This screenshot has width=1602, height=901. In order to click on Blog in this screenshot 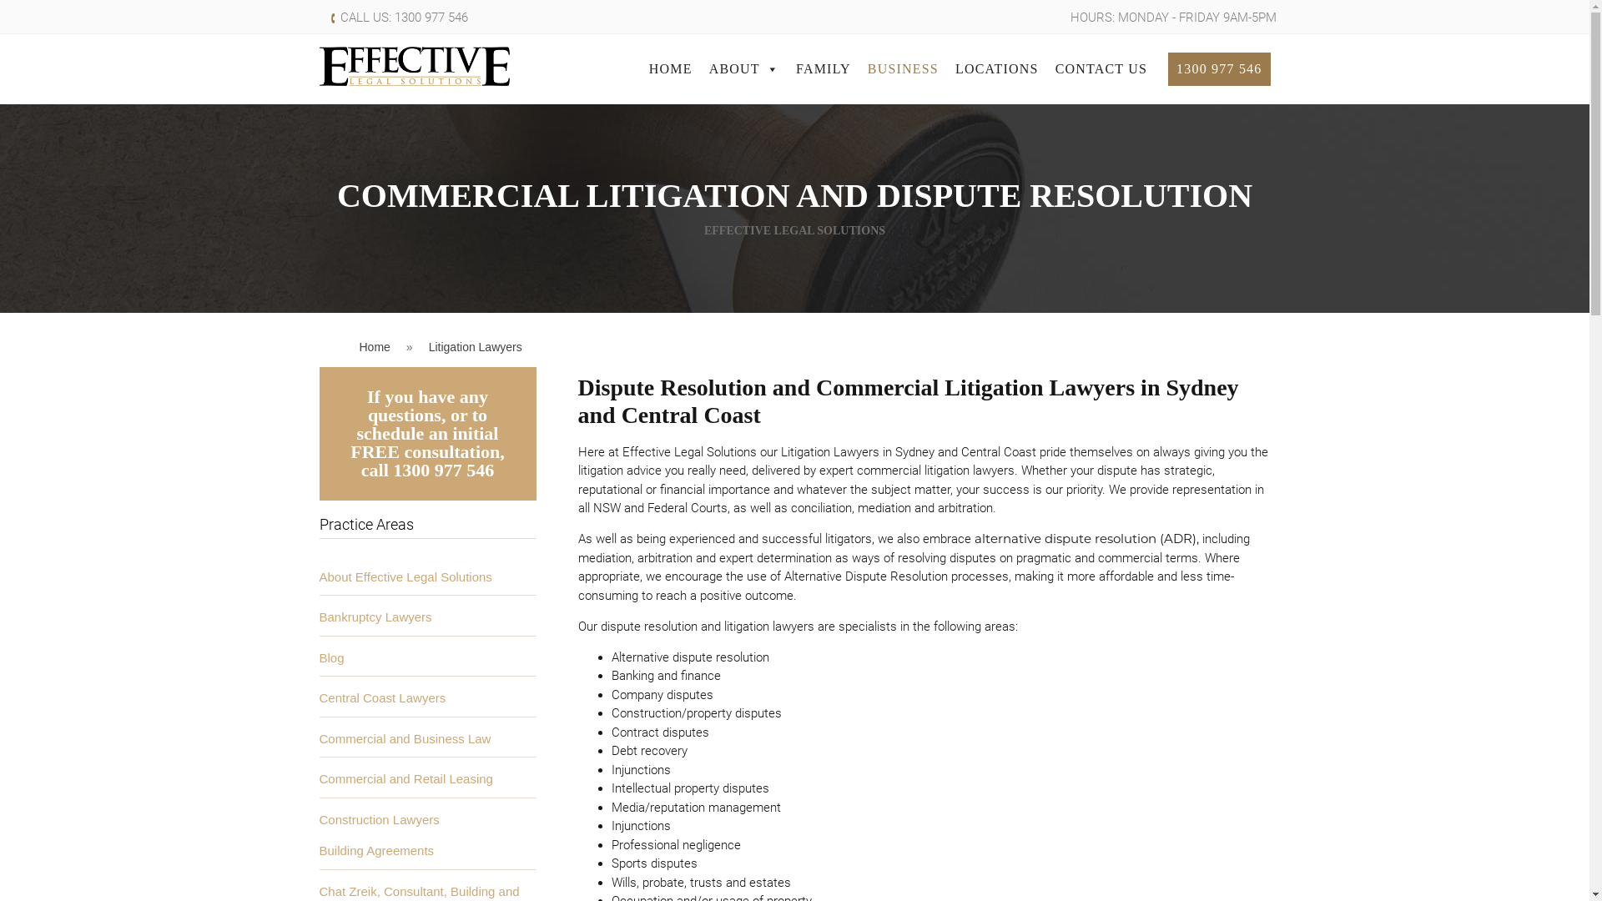, I will do `click(331, 657)`.